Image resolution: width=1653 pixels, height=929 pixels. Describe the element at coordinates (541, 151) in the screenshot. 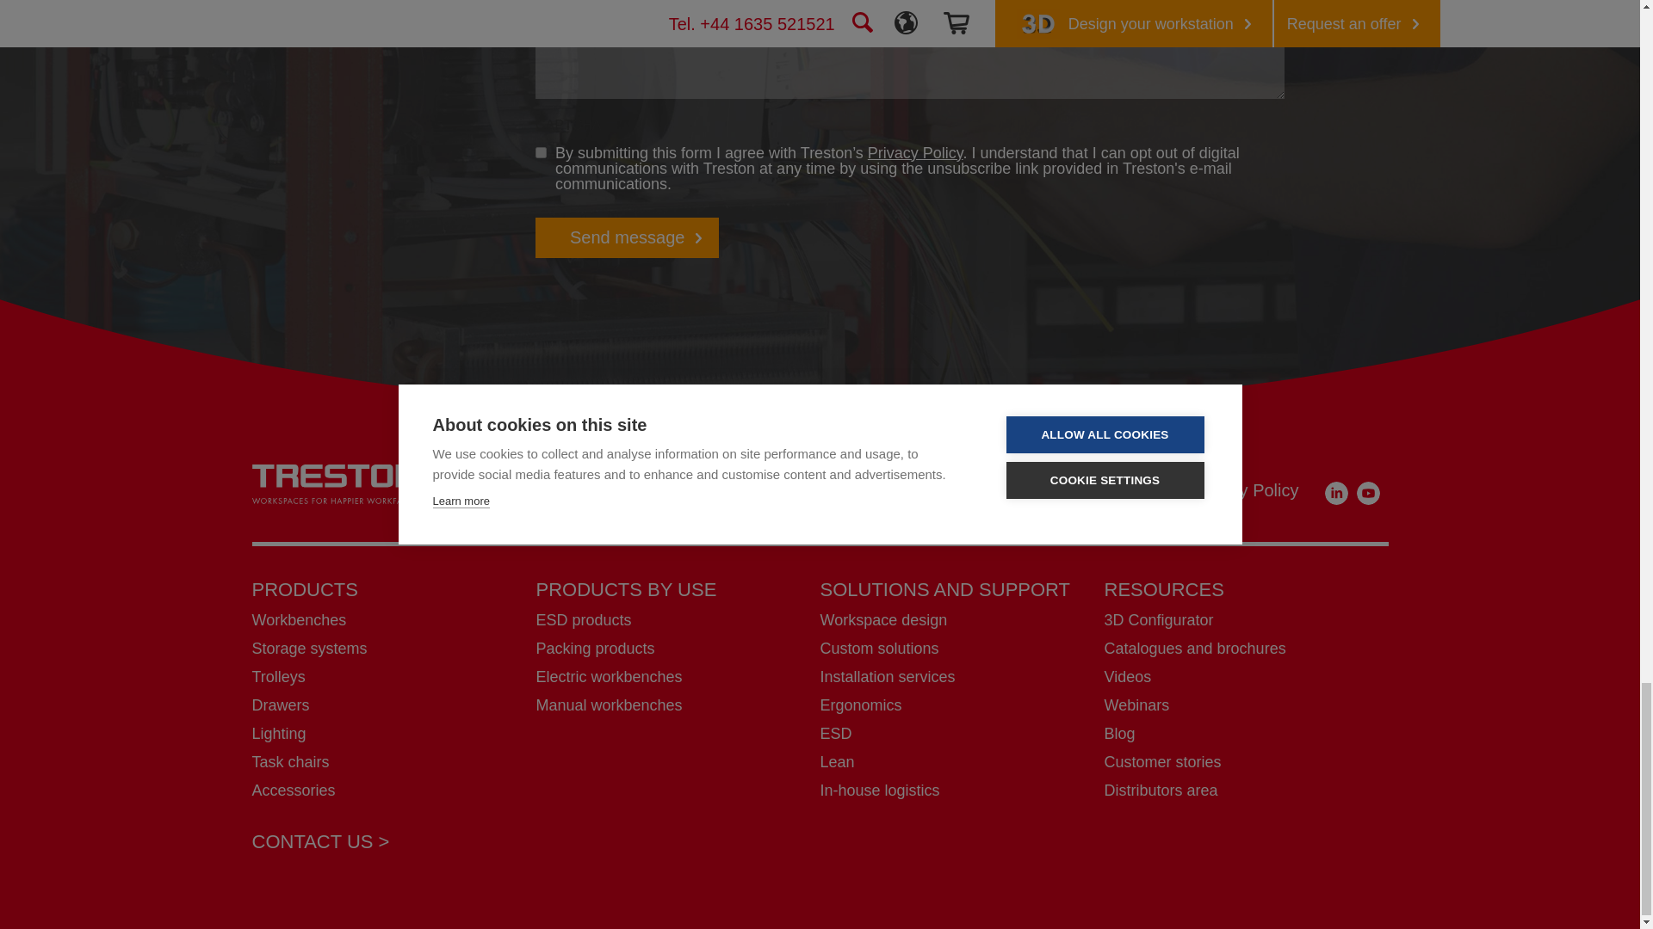

I see `1` at that location.